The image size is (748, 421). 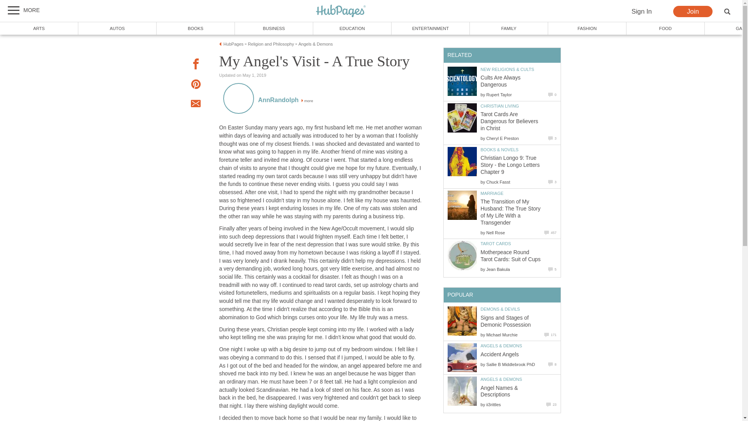 What do you see at coordinates (665, 28) in the screenshot?
I see `FOOD` at bounding box center [665, 28].